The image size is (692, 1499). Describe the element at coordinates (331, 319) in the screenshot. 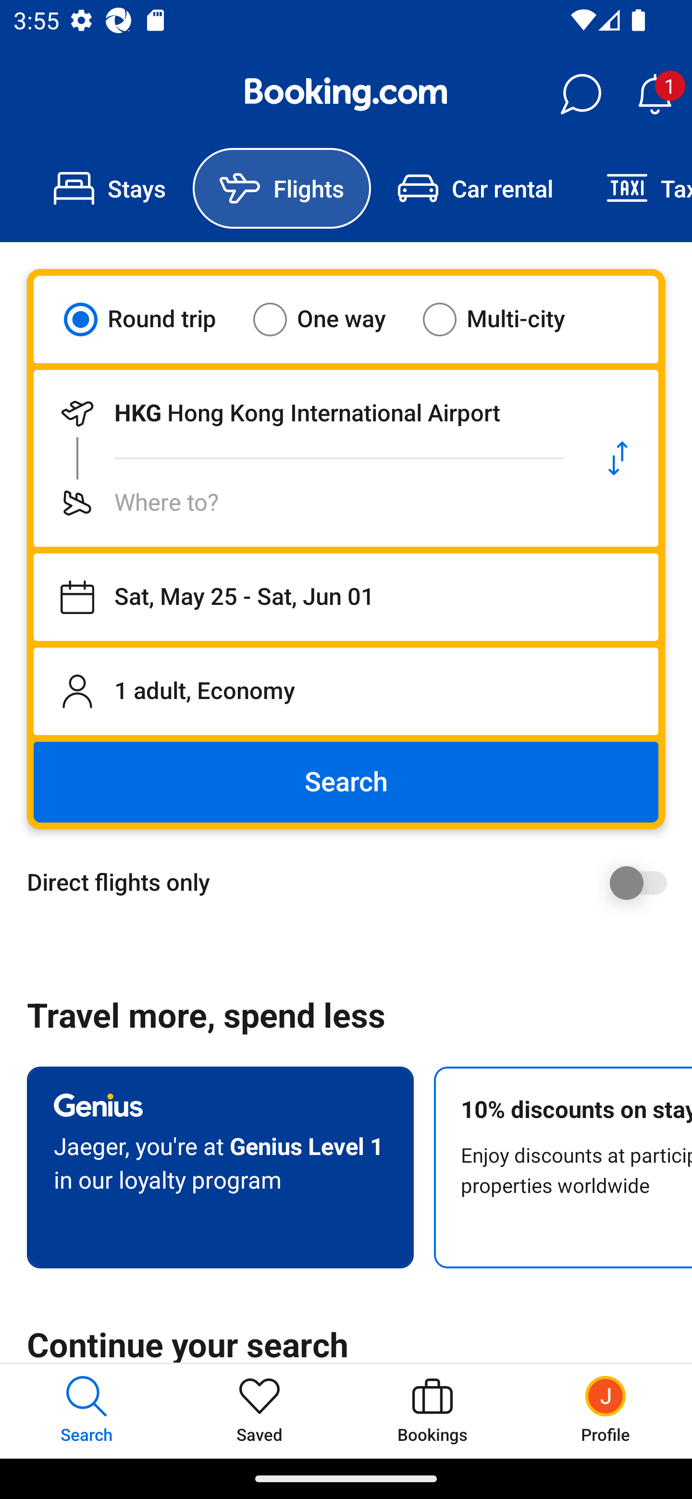

I see `One way` at that location.